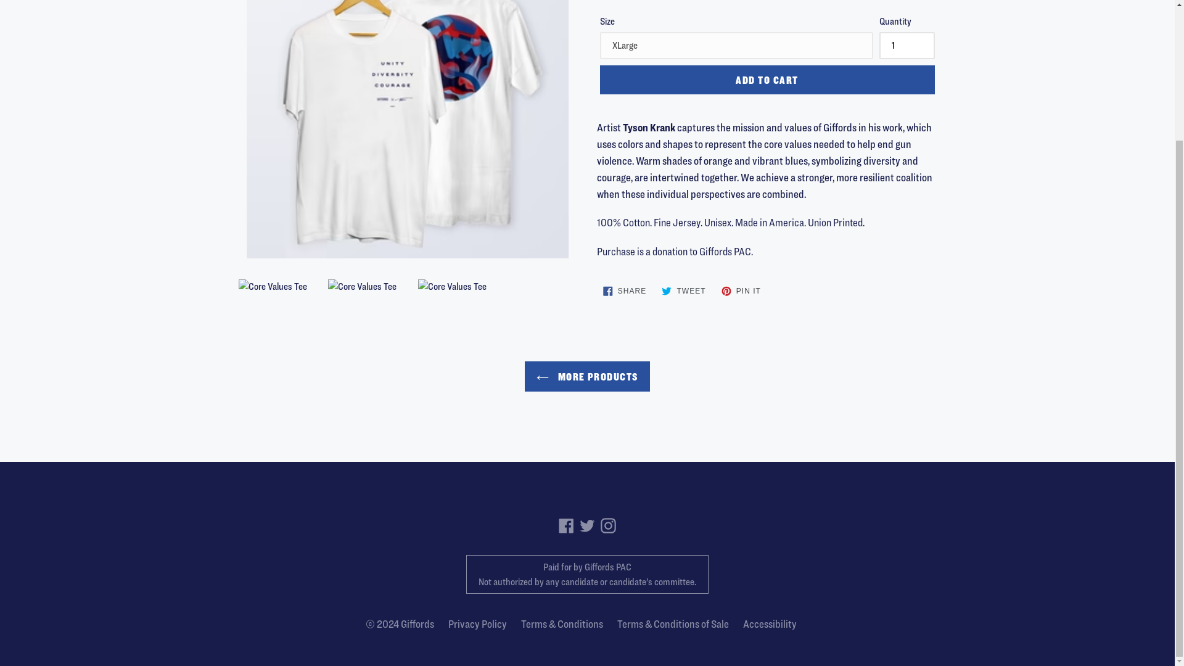 This screenshot has width=1184, height=666. Describe the element at coordinates (625, 291) in the screenshot. I see `MORE PRODUCTS` at that location.